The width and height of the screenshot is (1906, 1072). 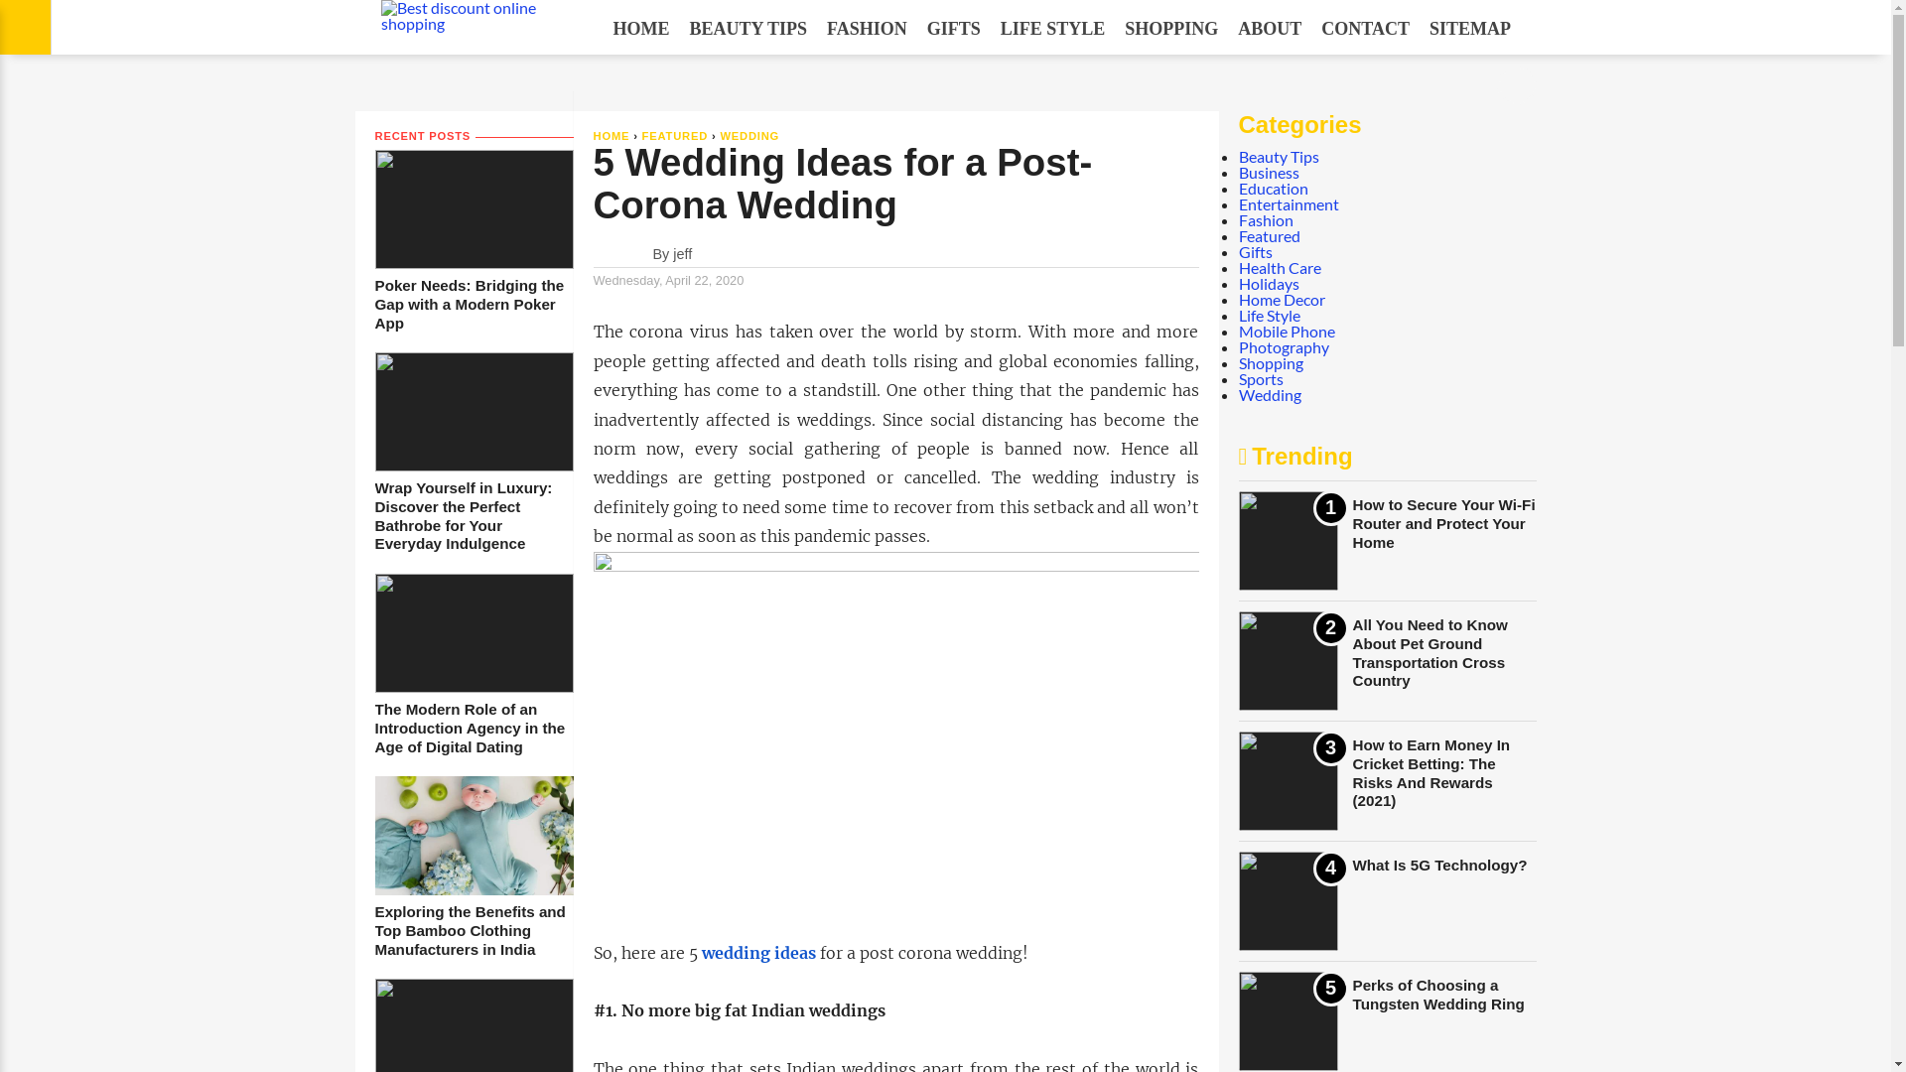 I want to click on Holidays, so click(x=1269, y=284).